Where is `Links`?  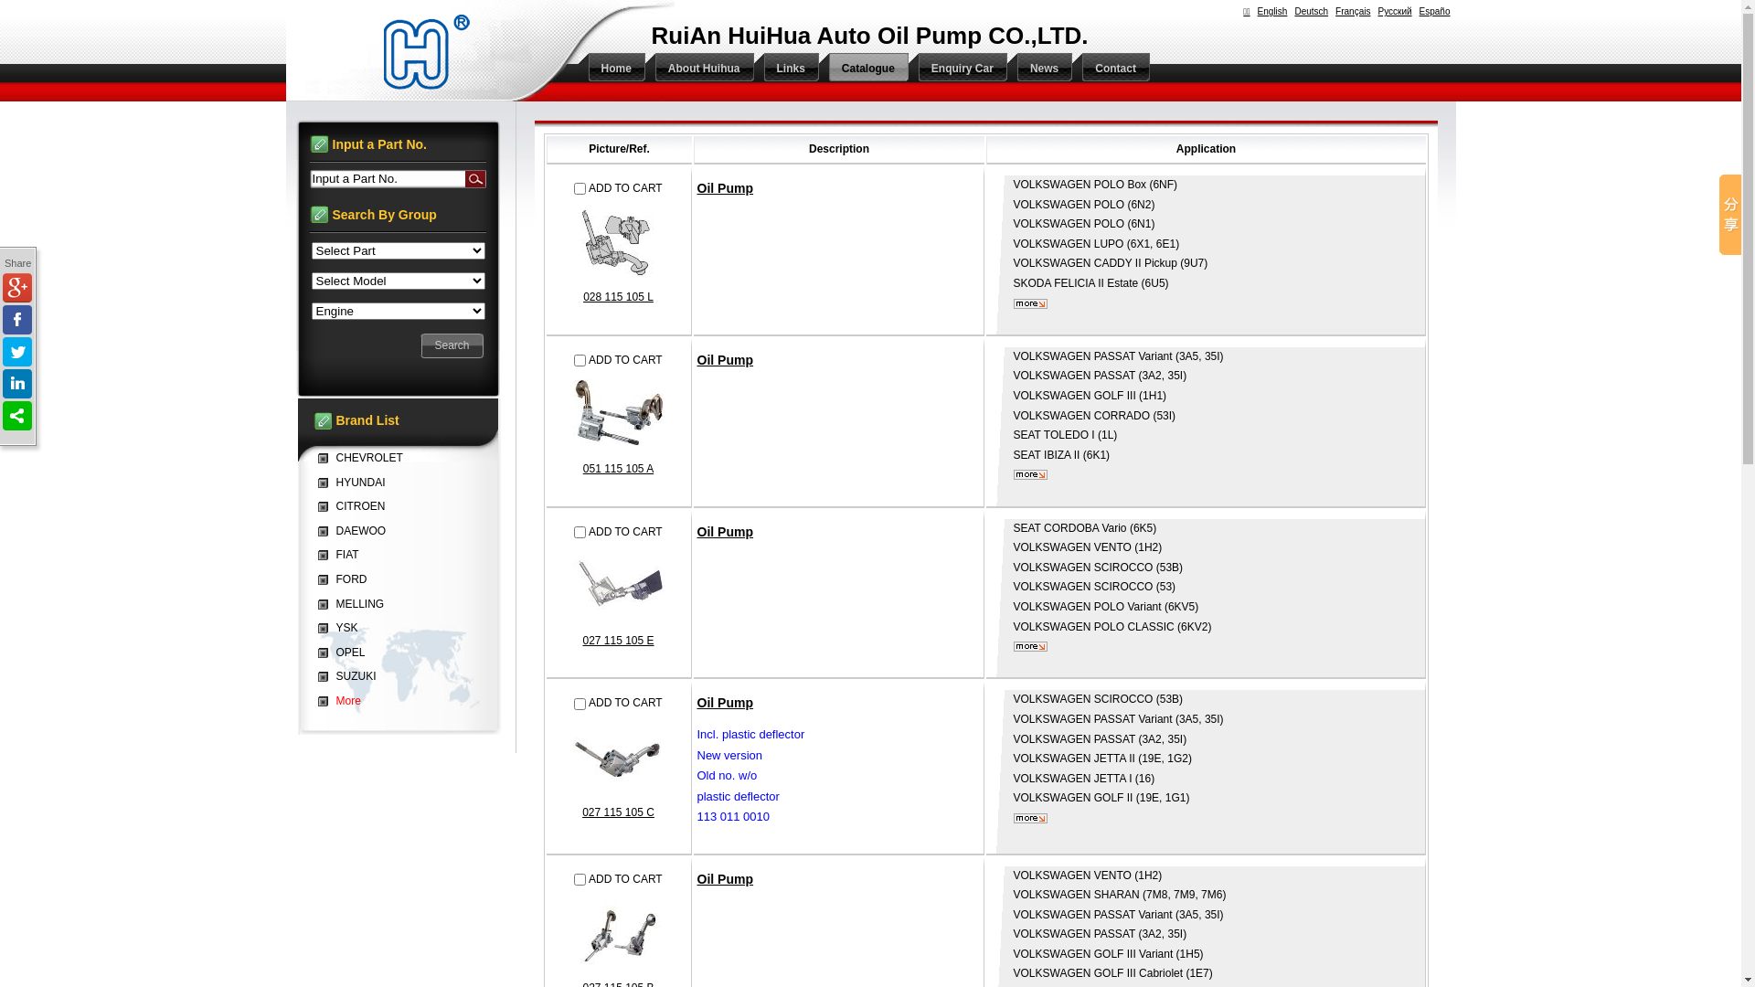
Links is located at coordinates (786, 69).